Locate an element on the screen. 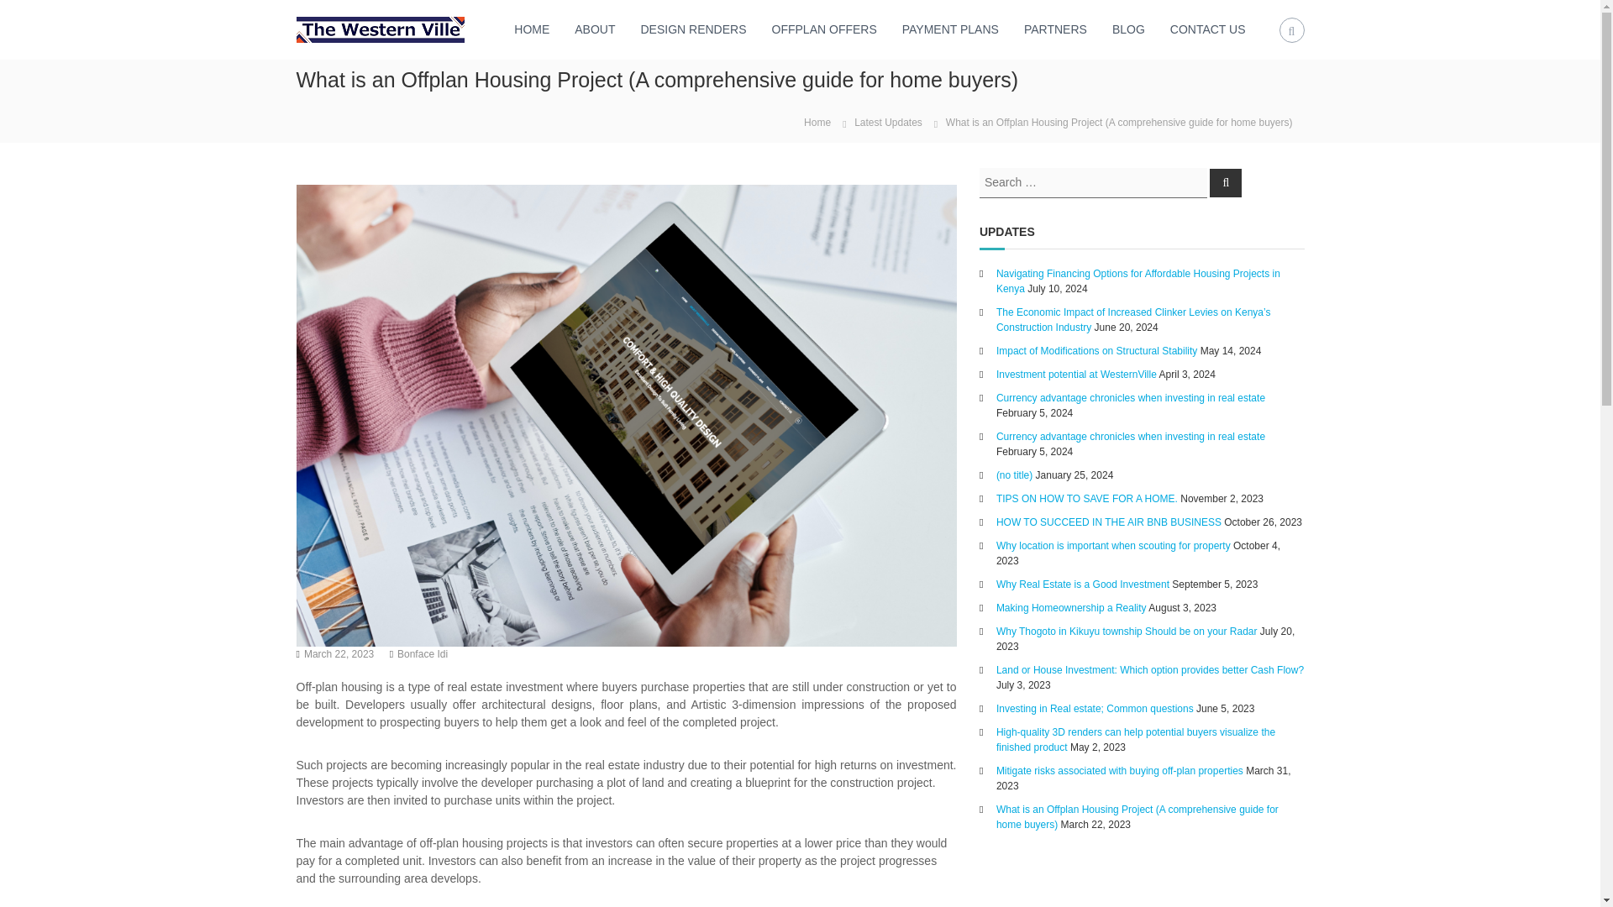 The image size is (1613, 907). Why Real Estate is a Good Investment is located at coordinates (1083, 583).